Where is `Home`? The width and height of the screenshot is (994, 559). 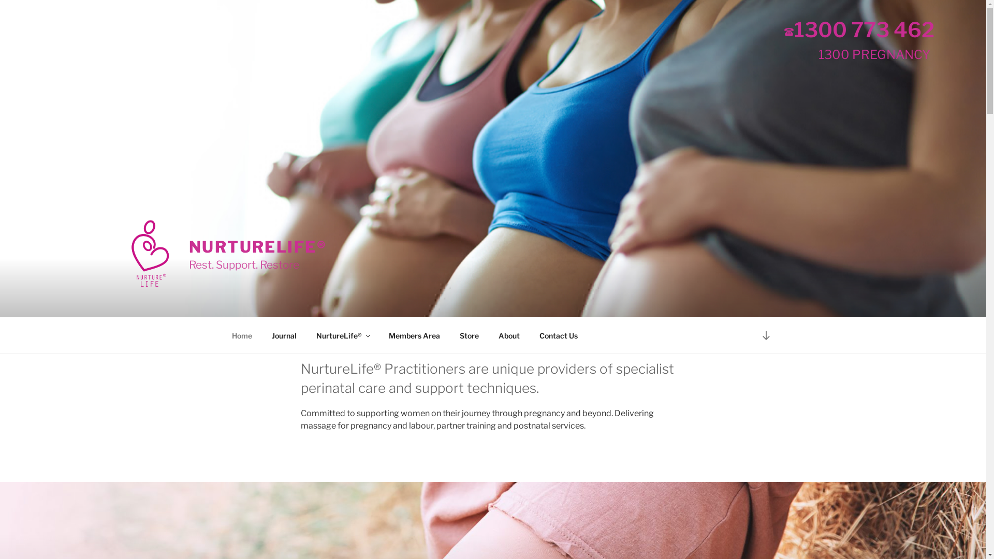
Home is located at coordinates (242, 335).